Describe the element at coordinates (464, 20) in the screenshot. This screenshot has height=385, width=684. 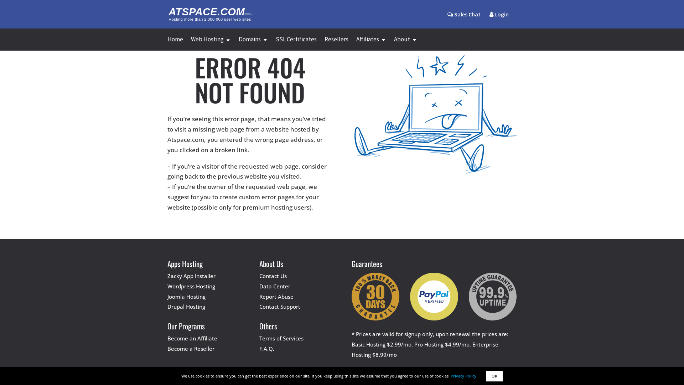
I see `Sales Chat` at that location.